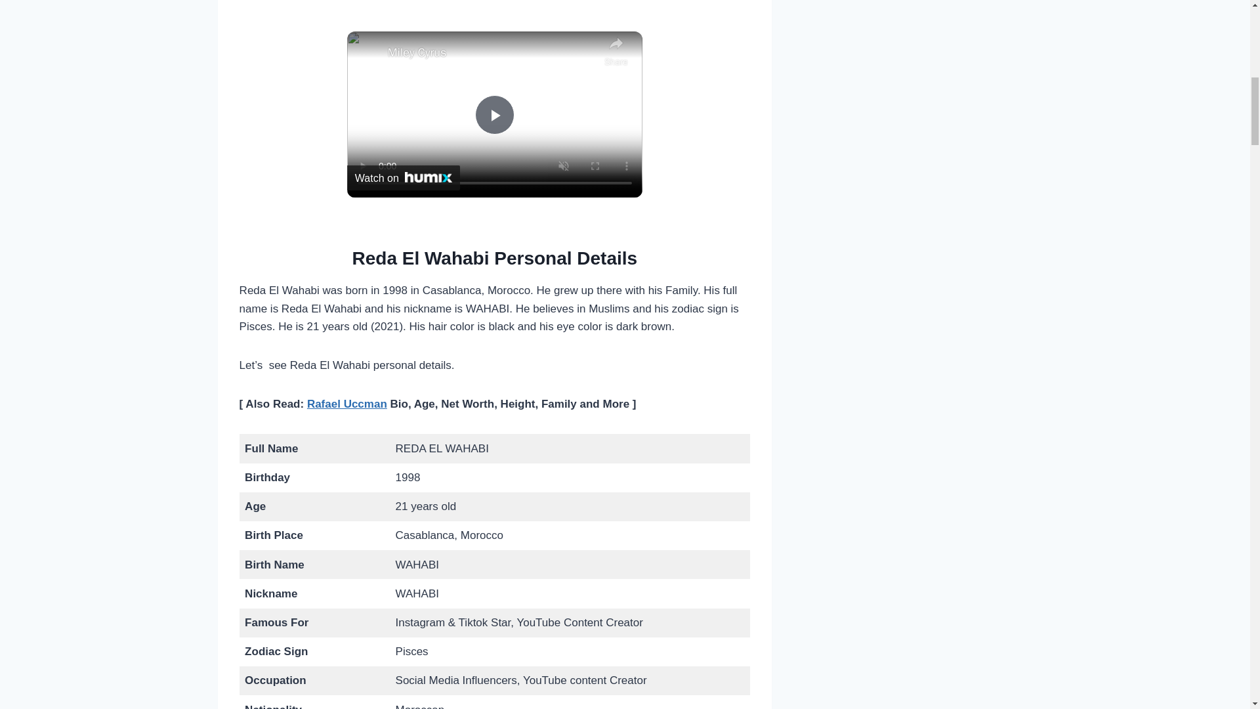  Describe the element at coordinates (494, 114) in the screenshot. I see `Play Video` at that location.